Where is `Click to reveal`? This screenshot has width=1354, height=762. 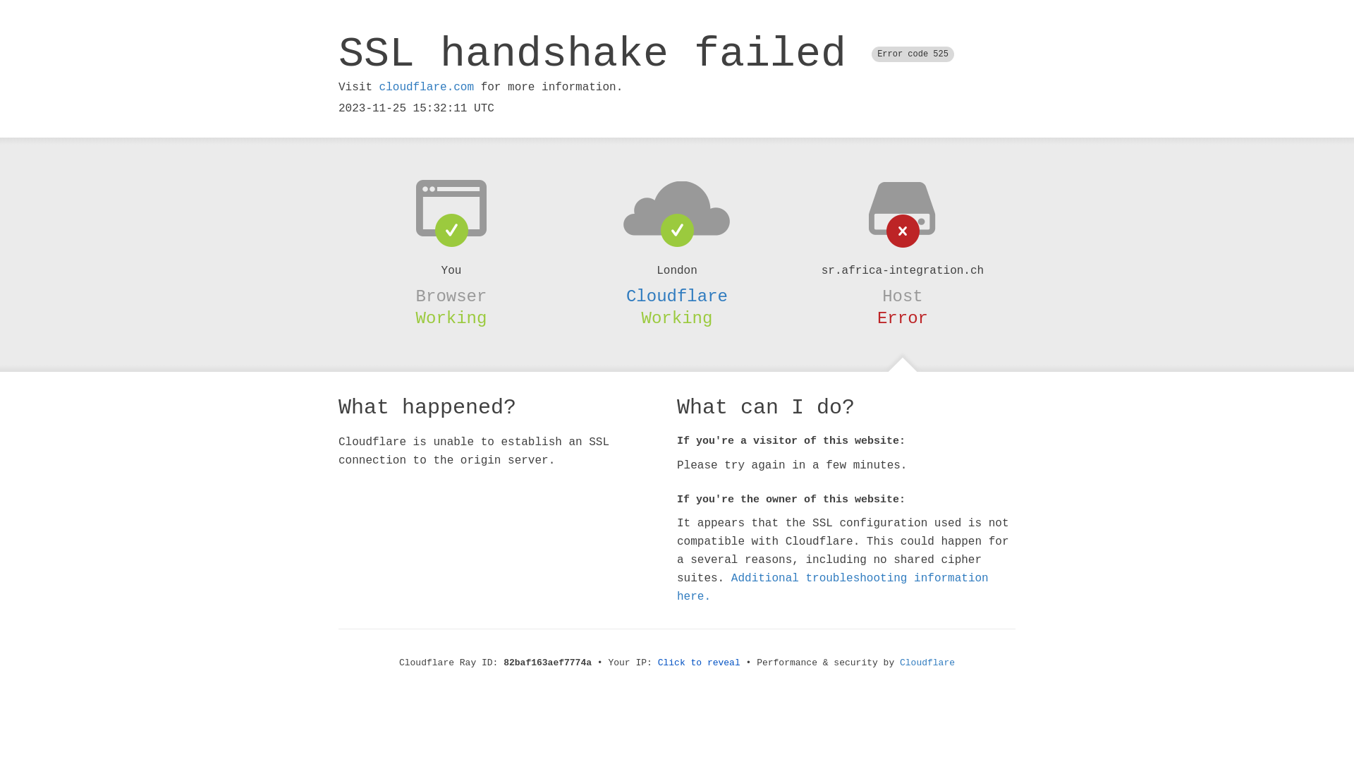
Click to reveal is located at coordinates (700, 663).